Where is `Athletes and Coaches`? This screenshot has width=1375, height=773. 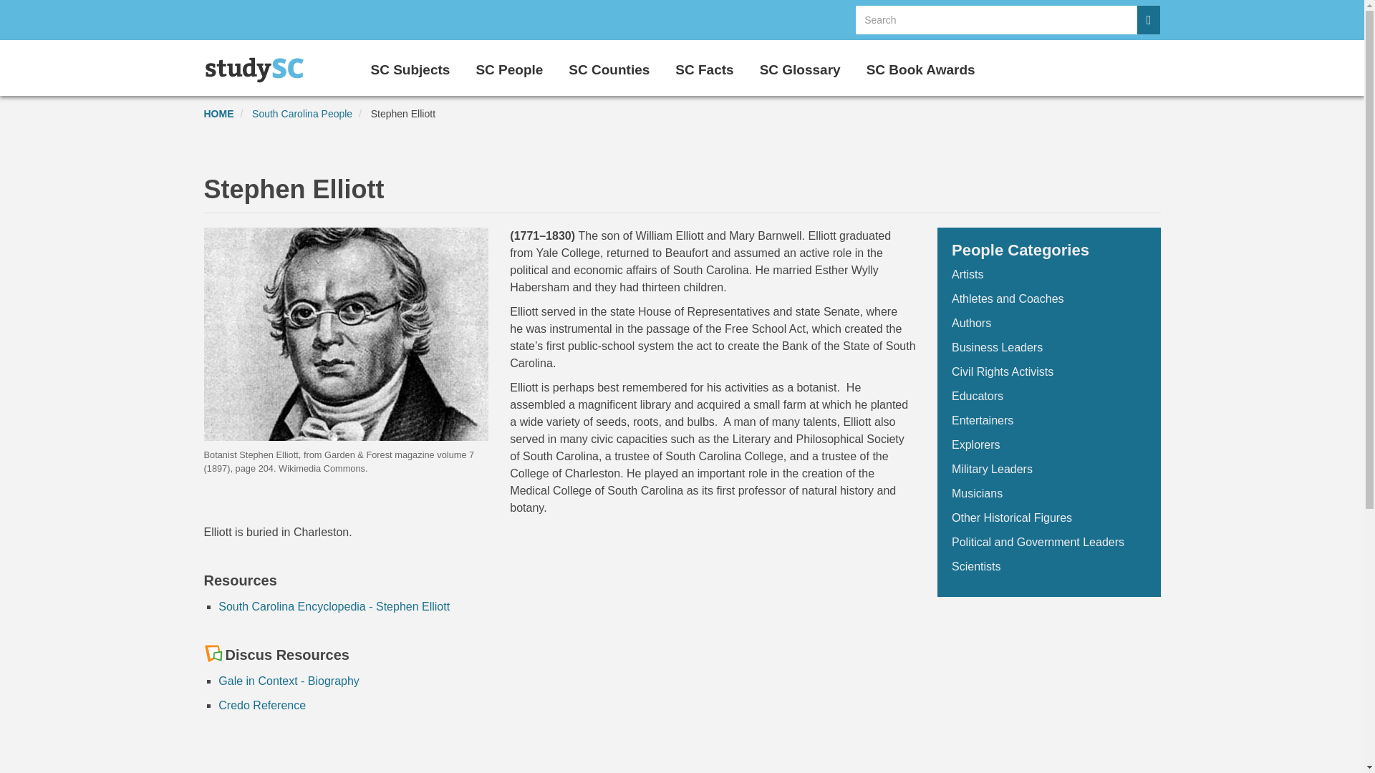
Athletes and Coaches is located at coordinates (1008, 298).